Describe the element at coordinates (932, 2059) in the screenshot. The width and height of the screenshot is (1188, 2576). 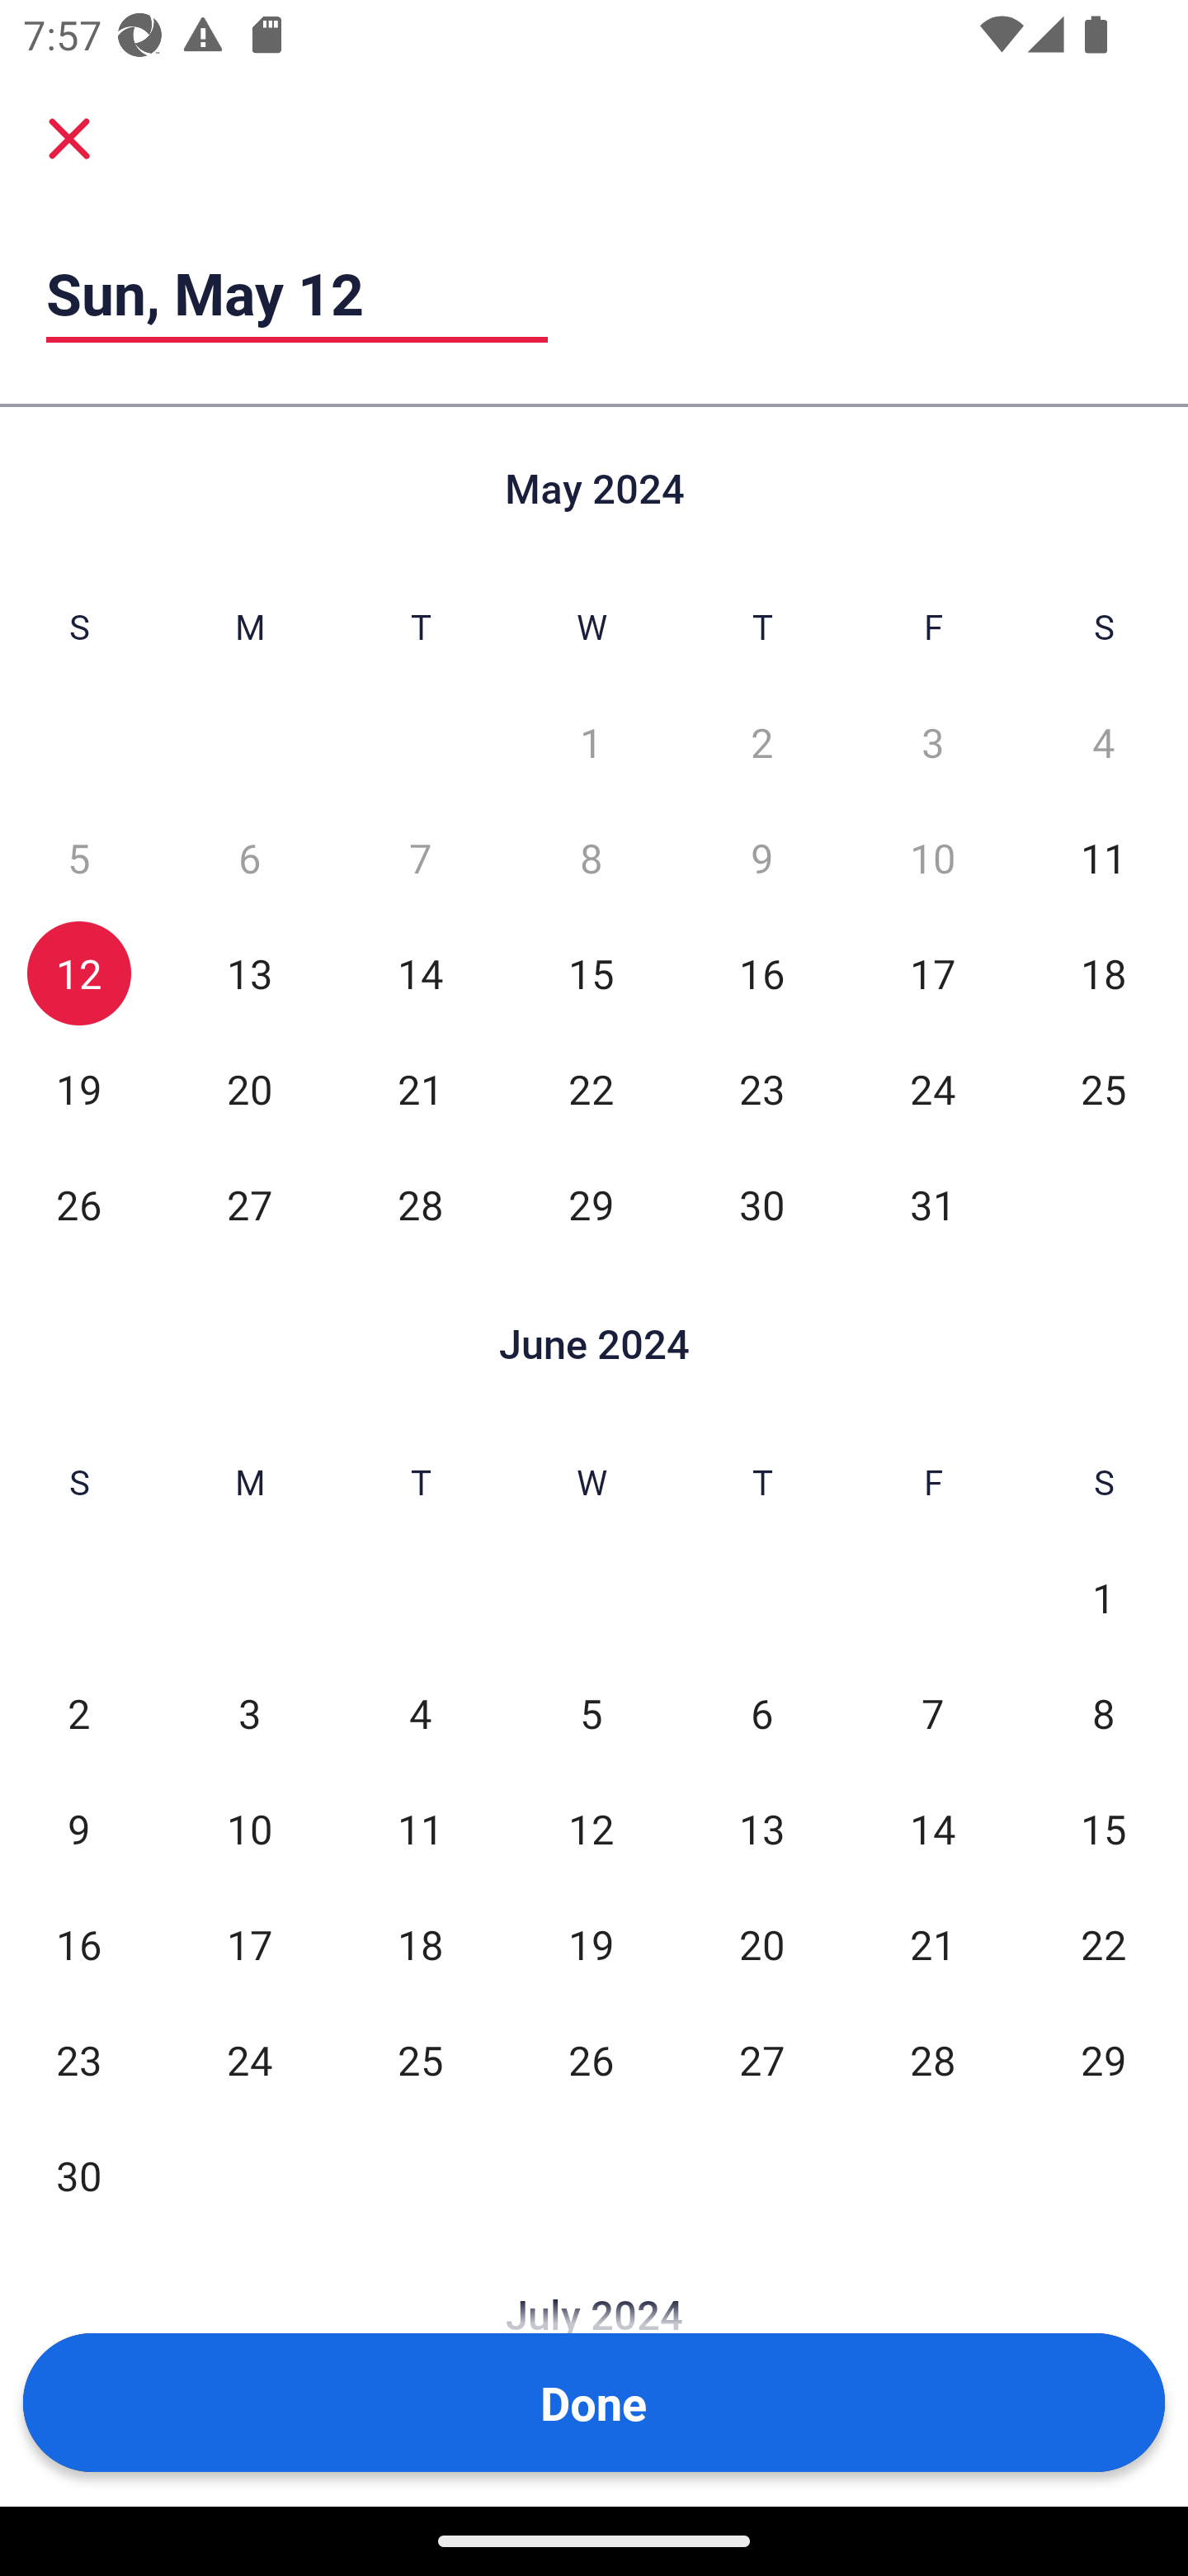
I see `28 Fri, Jun 28, Not Selected` at that location.